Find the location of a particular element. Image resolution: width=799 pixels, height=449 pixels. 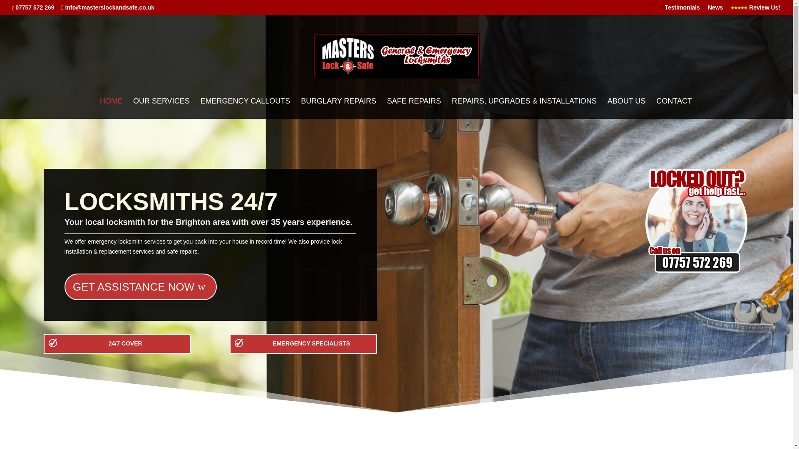

HOME is located at coordinates (111, 109).